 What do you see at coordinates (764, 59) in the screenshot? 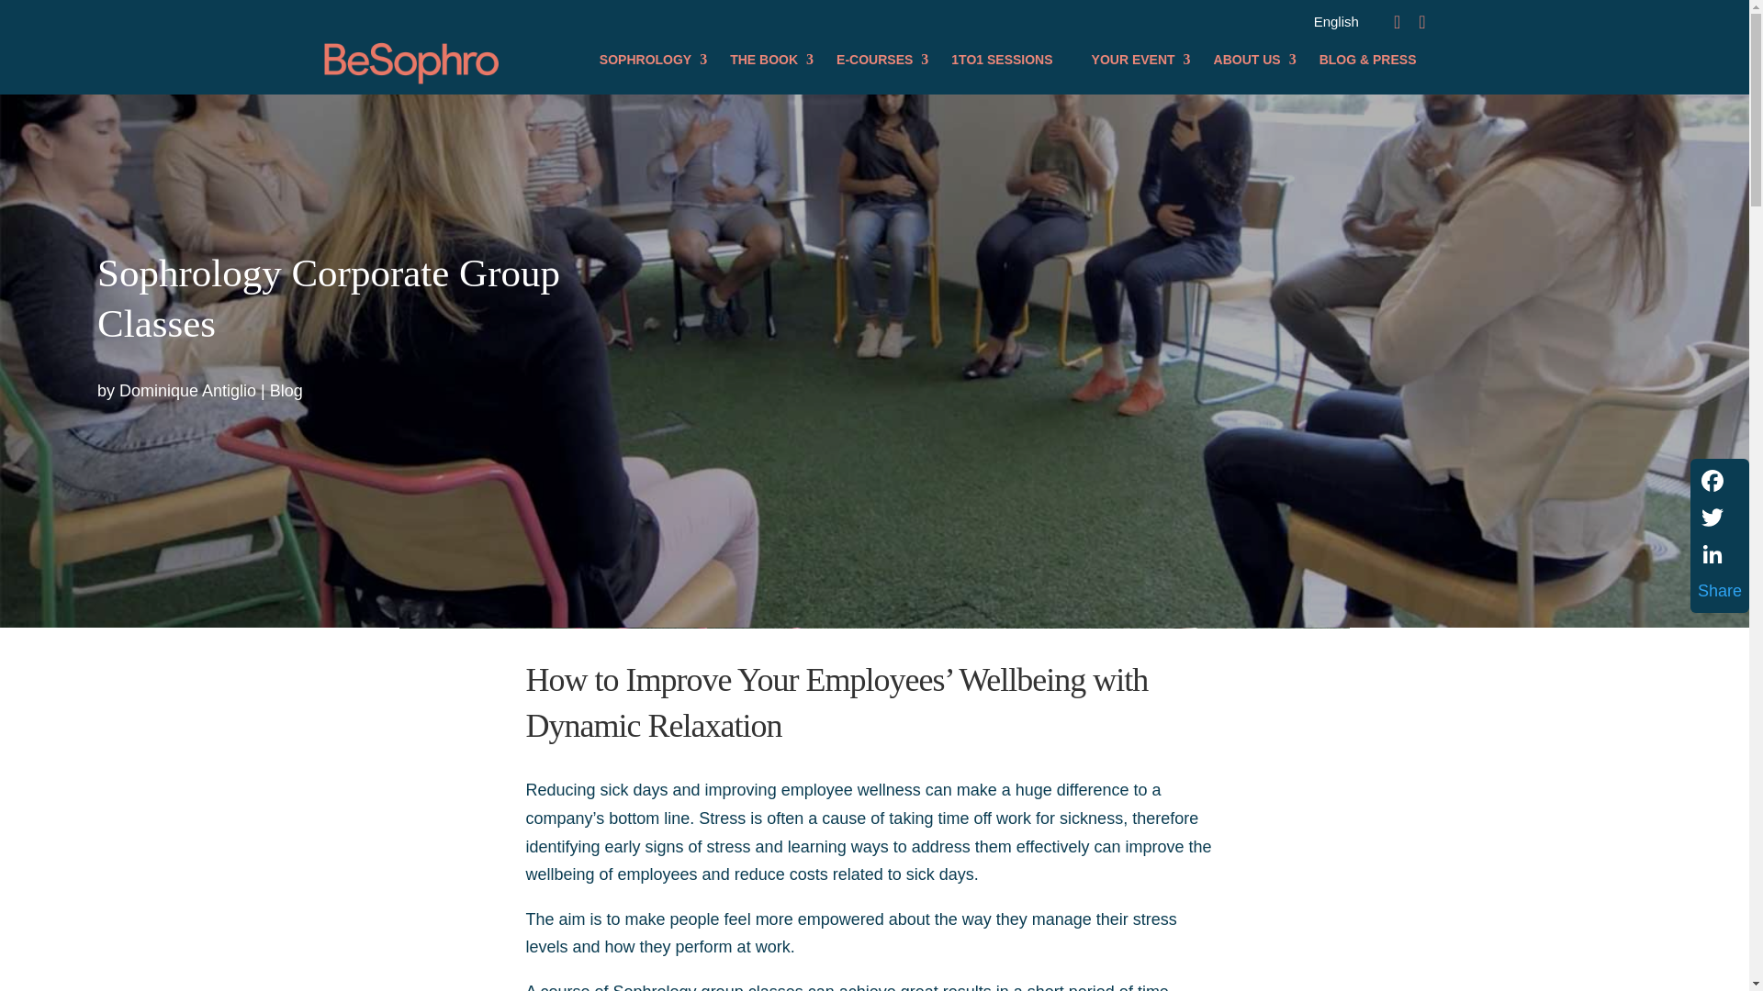
I see `THE BOOK` at bounding box center [764, 59].